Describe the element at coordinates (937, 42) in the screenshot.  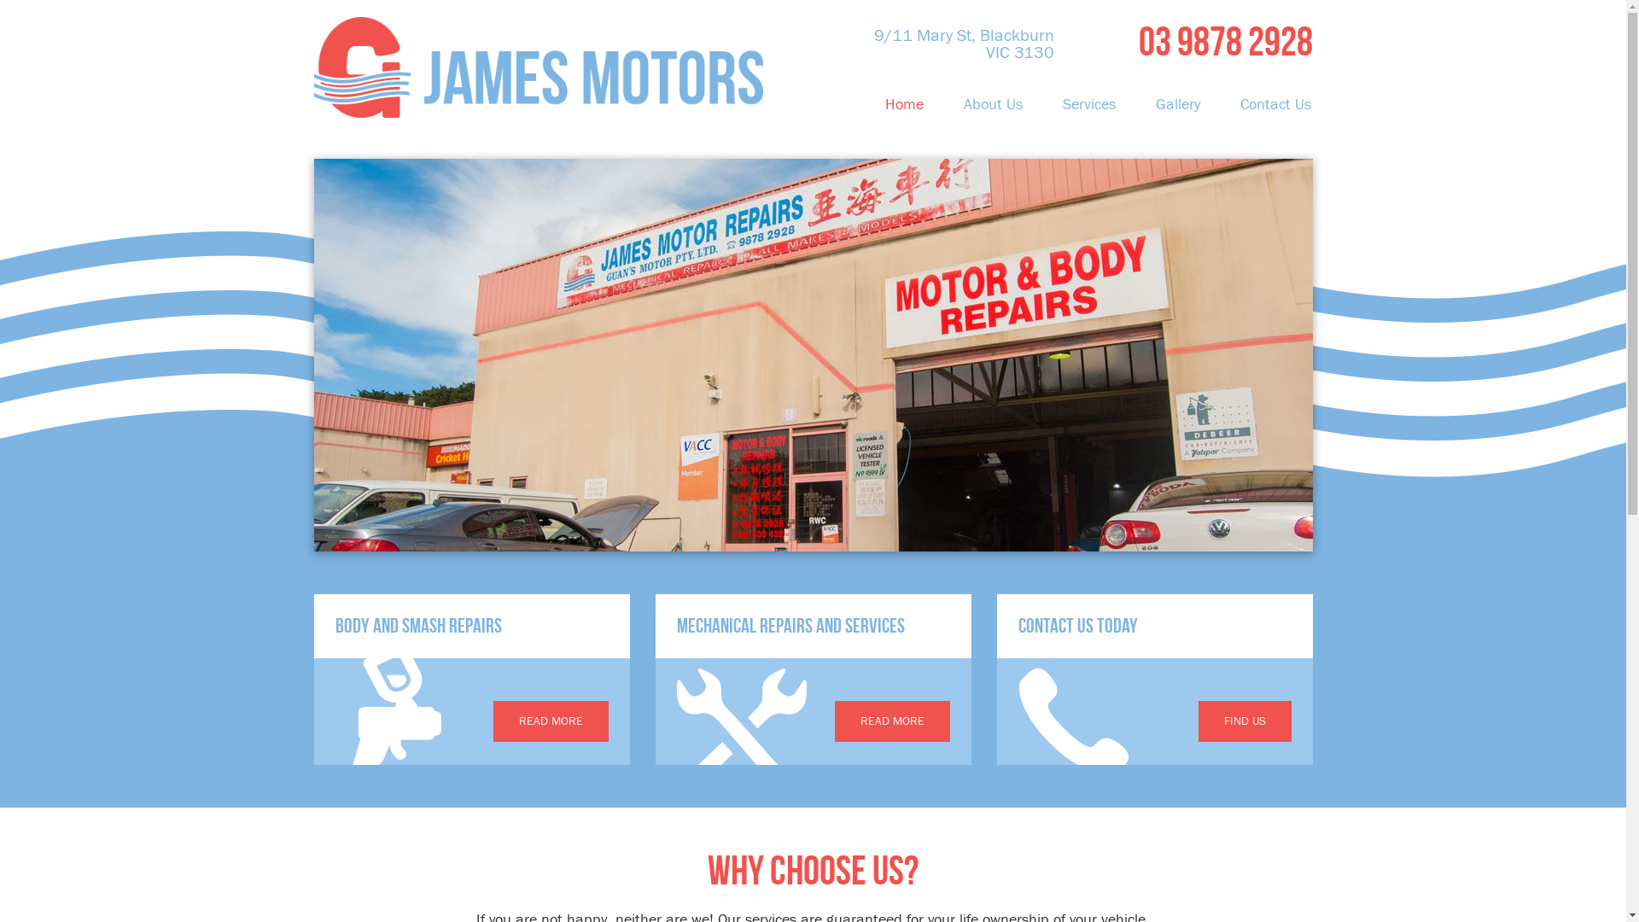
I see `9/11 Mary St, Blackburn
VIC 3130` at that location.